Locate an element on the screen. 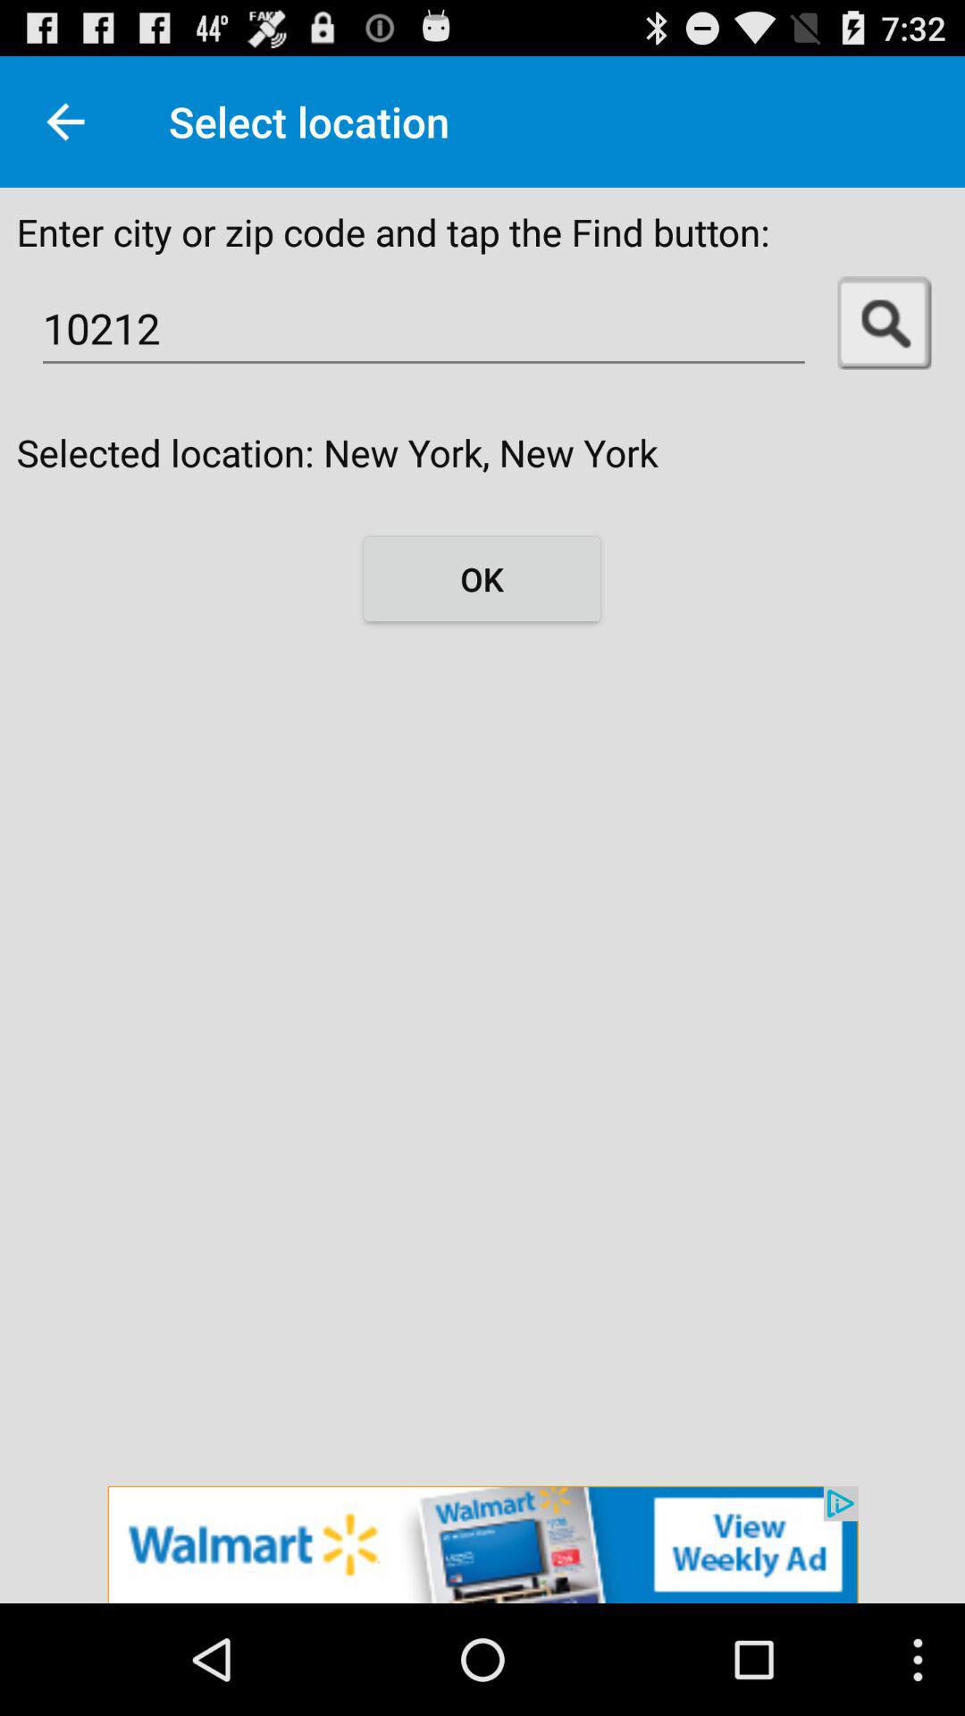 Image resolution: width=965 pixels, height=1716 pixels. searce is located at coordinates (885, 324).